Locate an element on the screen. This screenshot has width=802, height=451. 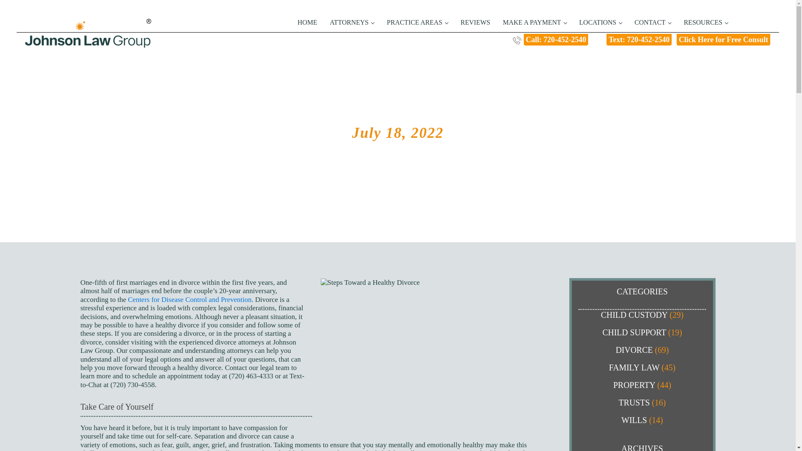
ATTORNEYS is located at coordinates (350, 23).